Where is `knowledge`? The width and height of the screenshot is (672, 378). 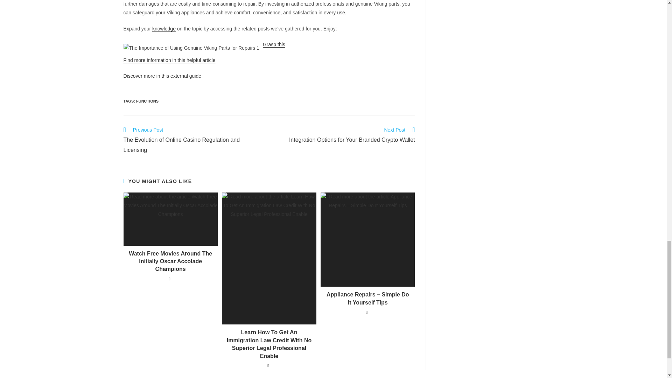 knowledge is located at coordinates (164, 29).